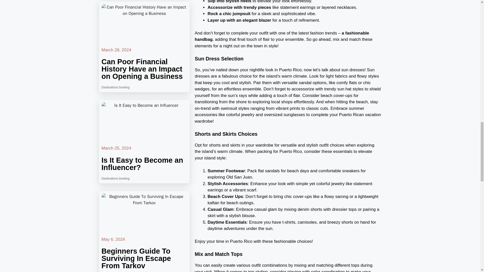 The height and width of the screenshot is (272, 484). Describe the element at coordinates (115, 179) in the screenshot. I see `Destinations booking` at that location.